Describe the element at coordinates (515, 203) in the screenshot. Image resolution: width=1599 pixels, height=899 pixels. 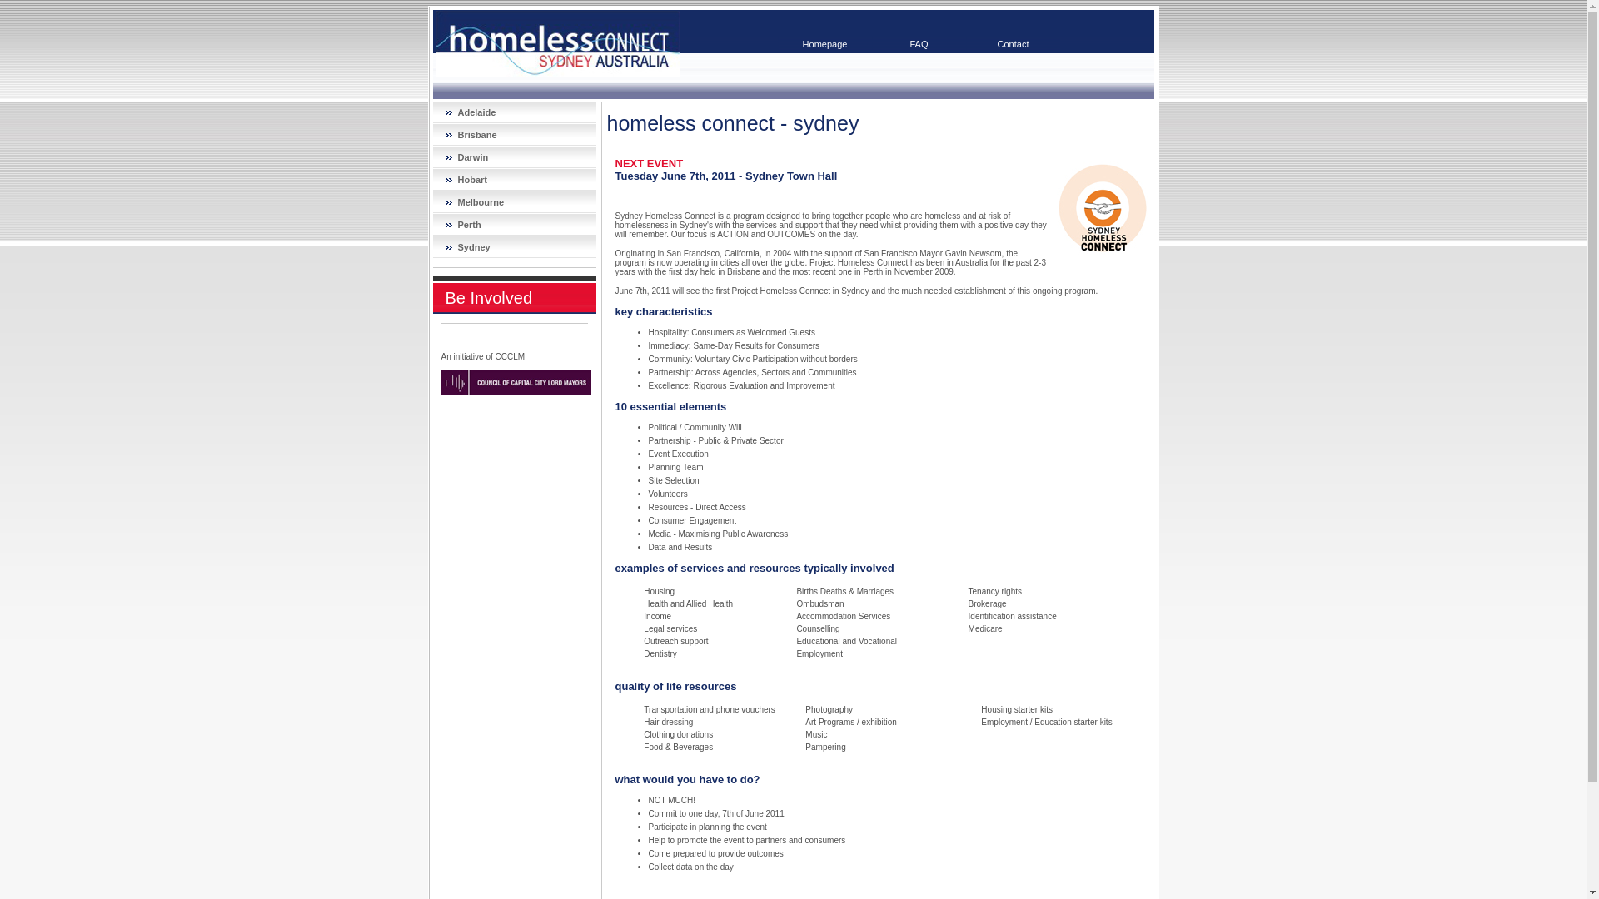
I see `Melbourne` at that location.